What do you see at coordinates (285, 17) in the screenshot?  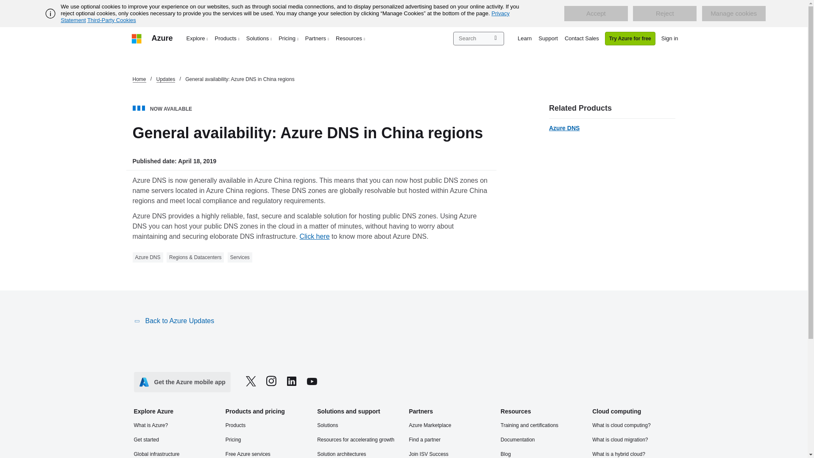 I see `Privacy Statement` at bounding box center [285, 17].